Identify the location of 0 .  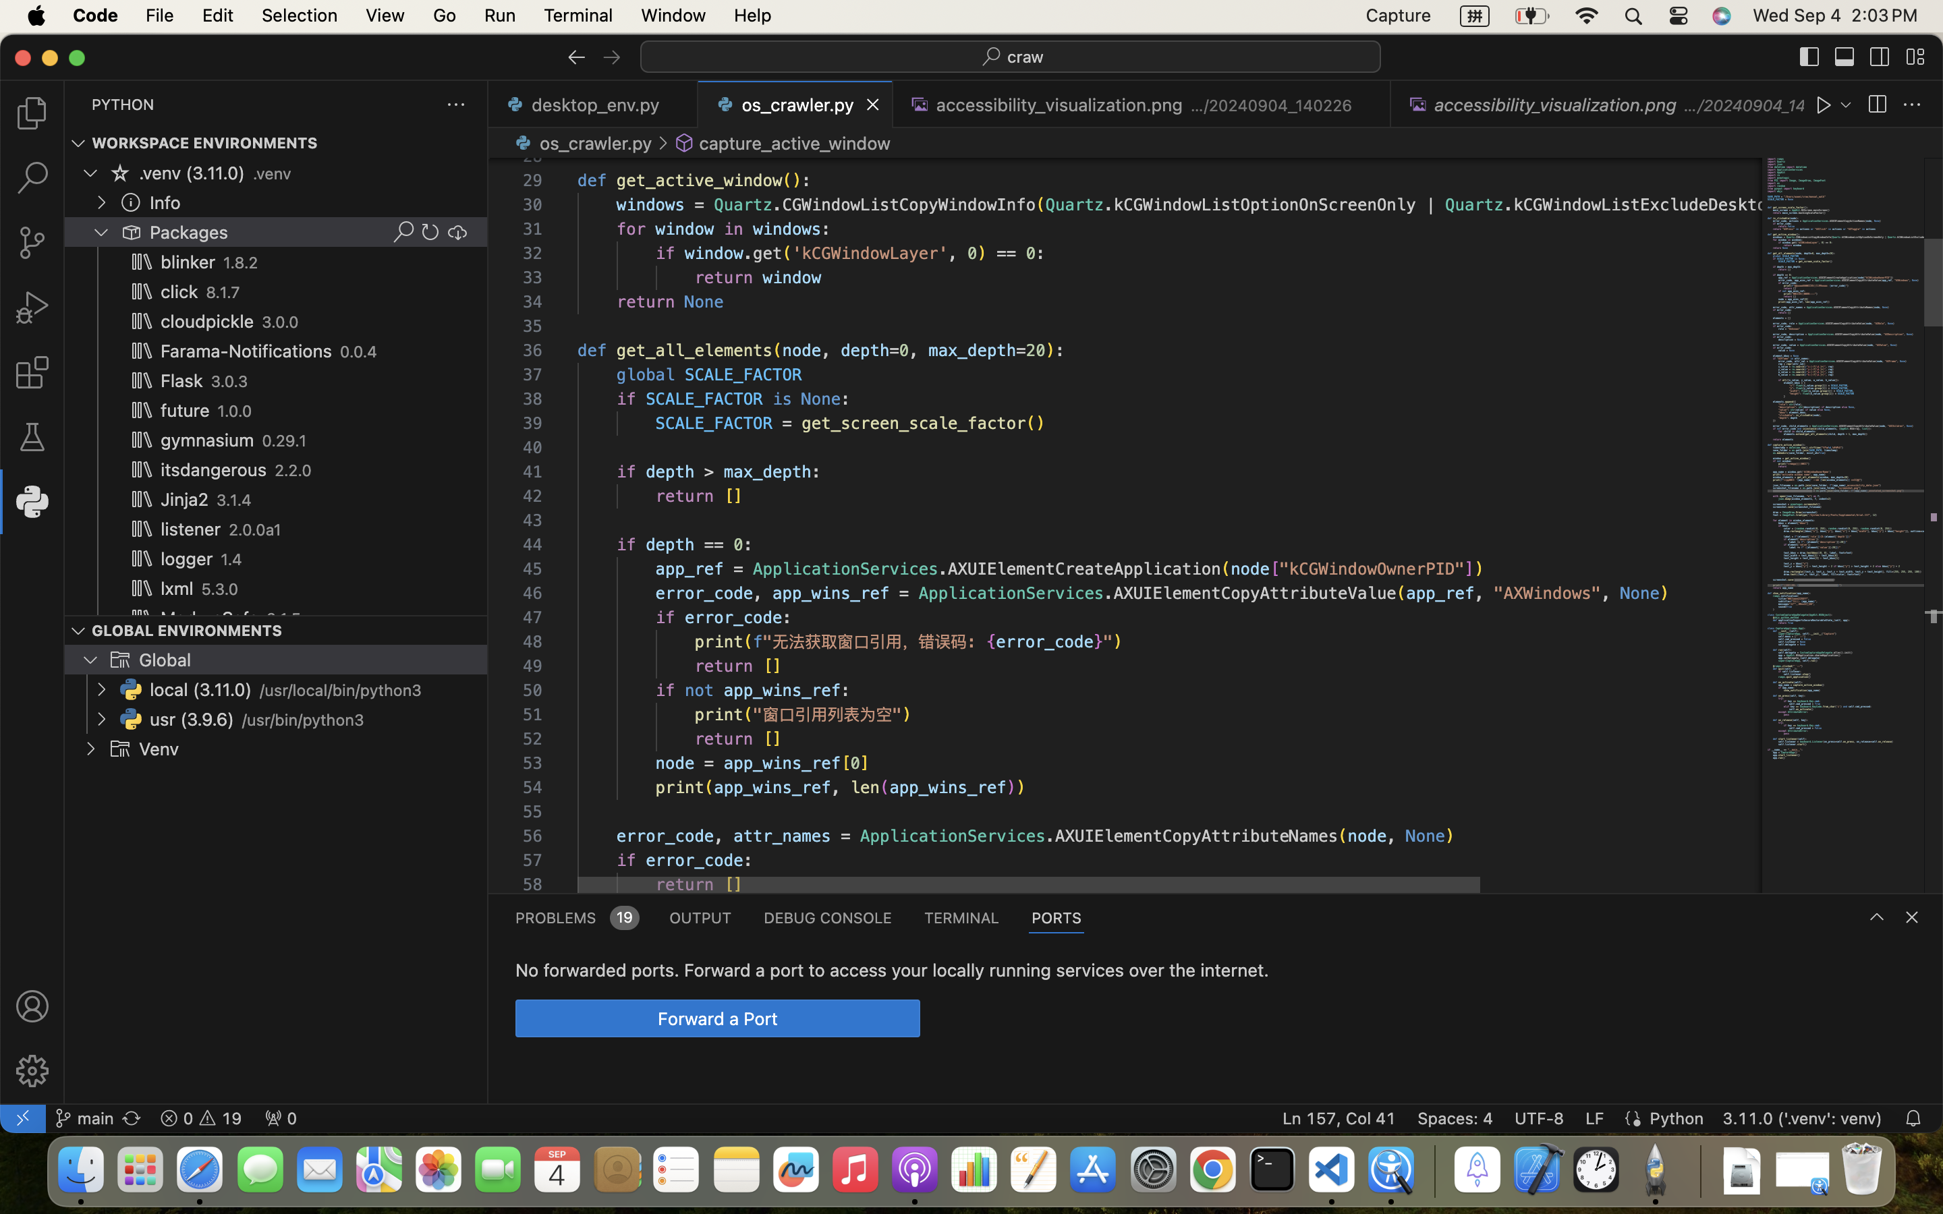
(32, 113).